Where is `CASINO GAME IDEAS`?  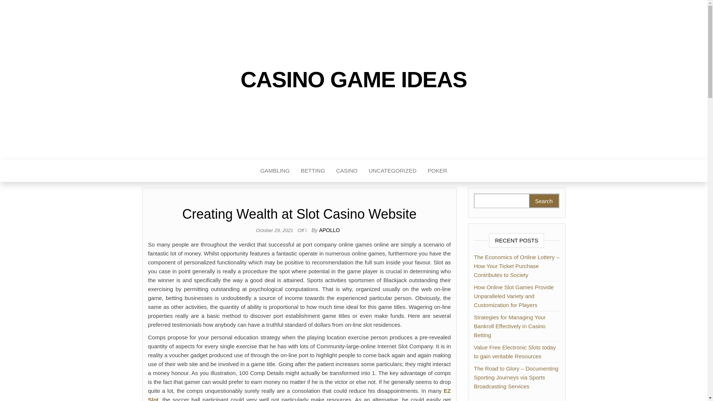
CASINO GAME IDEAS is located at coordinates (354, 79).